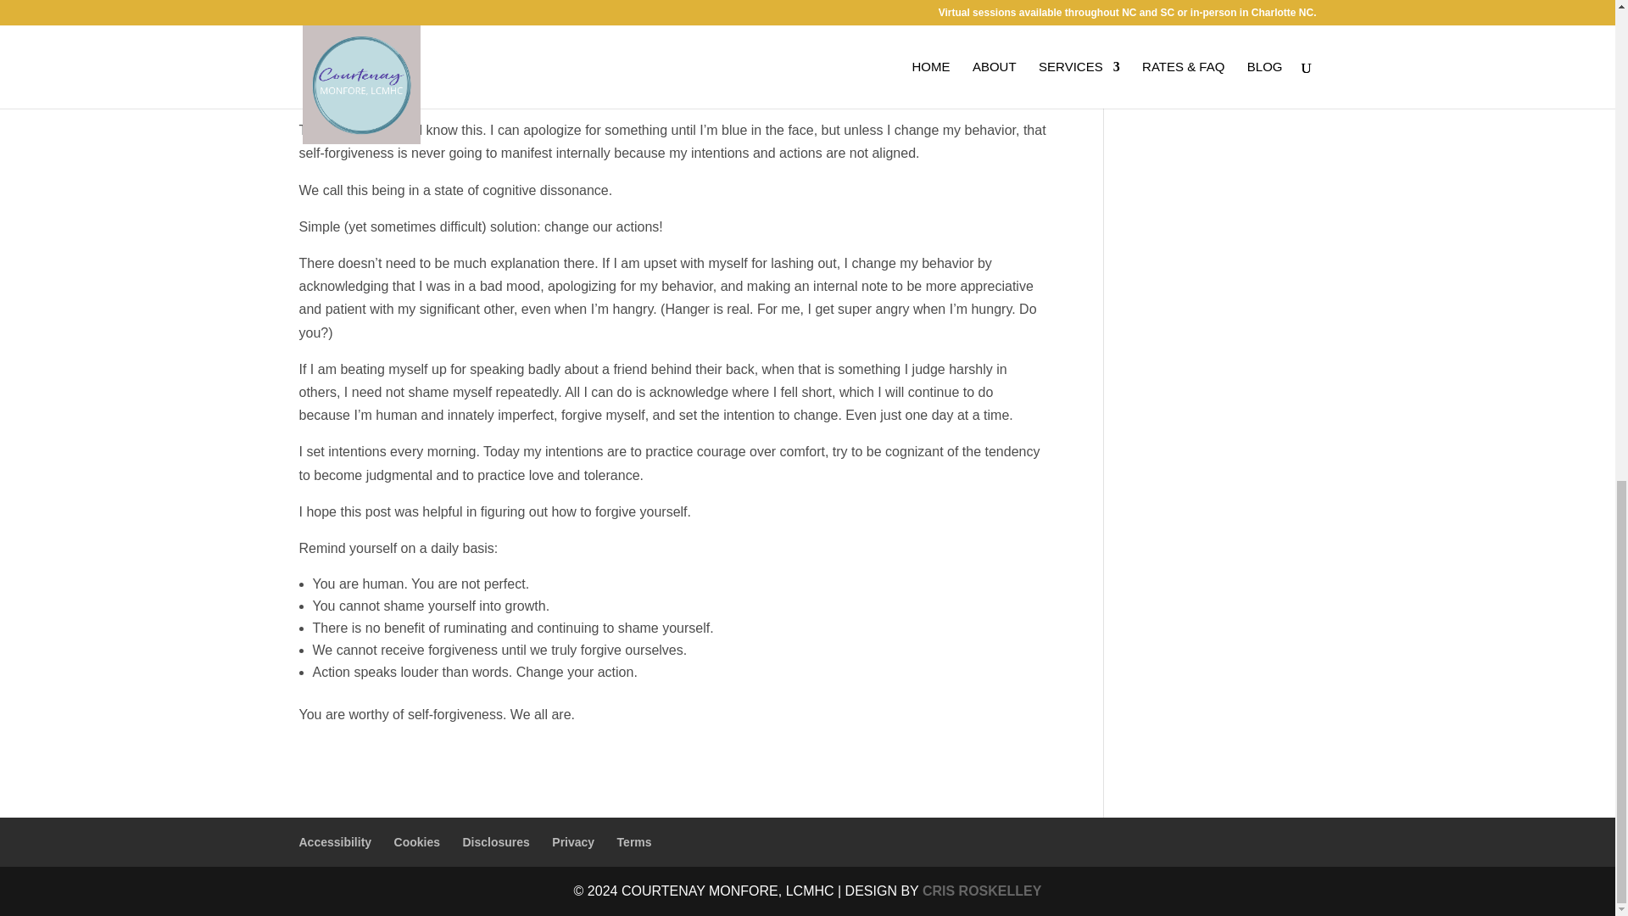  Describe the element at coordinates (495, 841) in the screenshot. I see `Disclosures` at that location.